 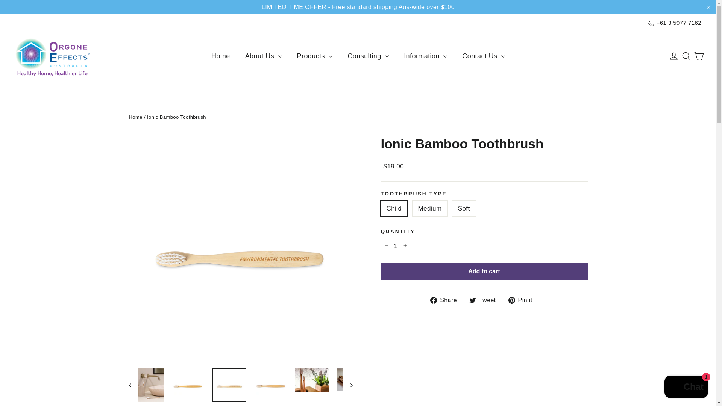 What do you see at coordinates (686, 388) in the screenshot?
I see `Shopify online store chat` at bounding box center [686, 388].